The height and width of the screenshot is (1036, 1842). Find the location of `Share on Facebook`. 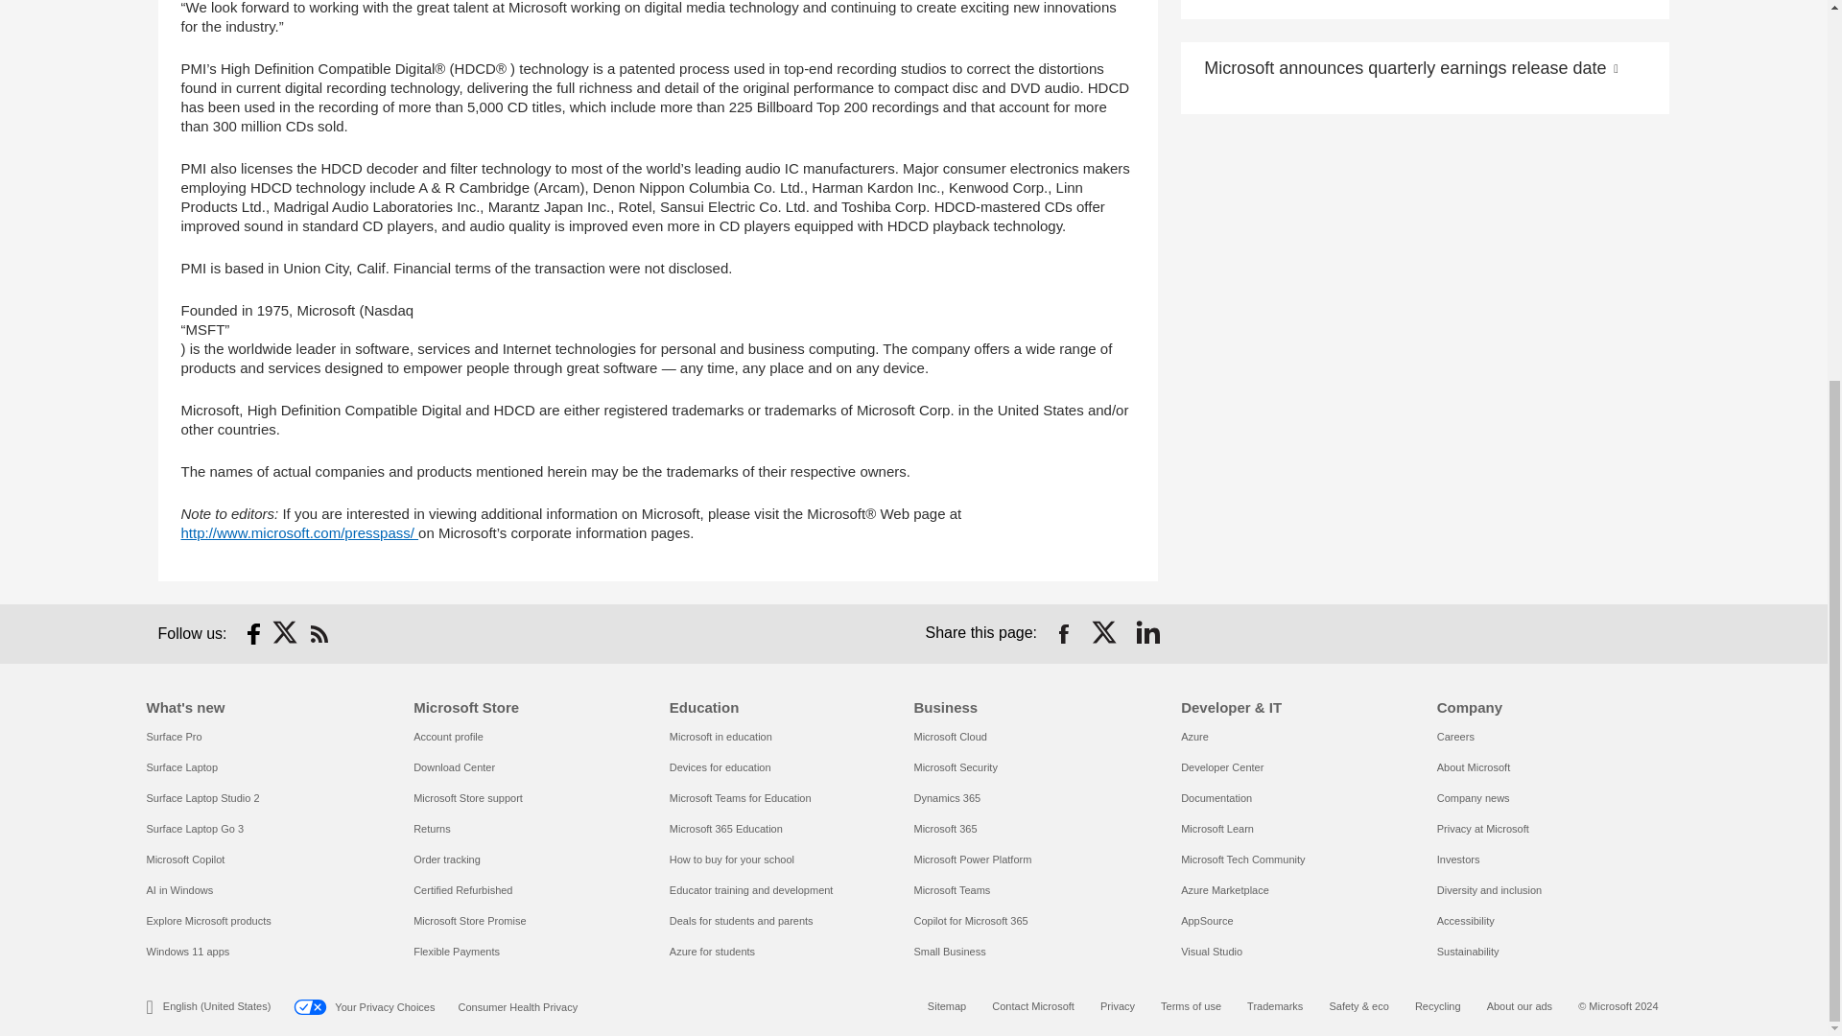

Share on Facebook is located at coordinates (1063, 633).